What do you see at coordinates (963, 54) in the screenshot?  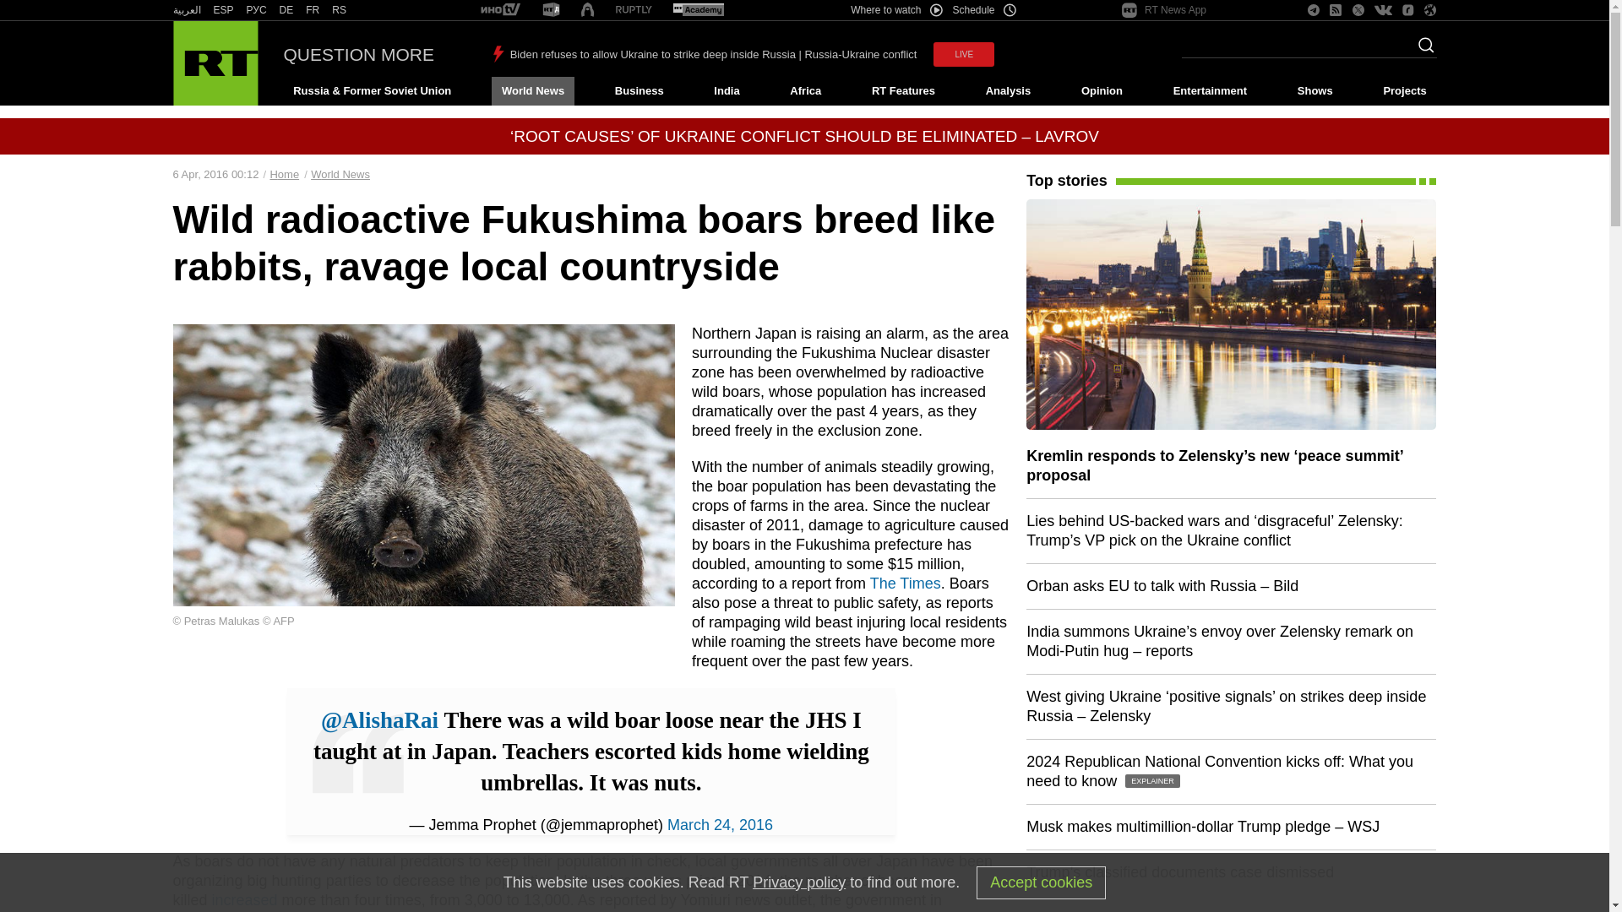 I see `LIVE` at bounding box center [963, 54].